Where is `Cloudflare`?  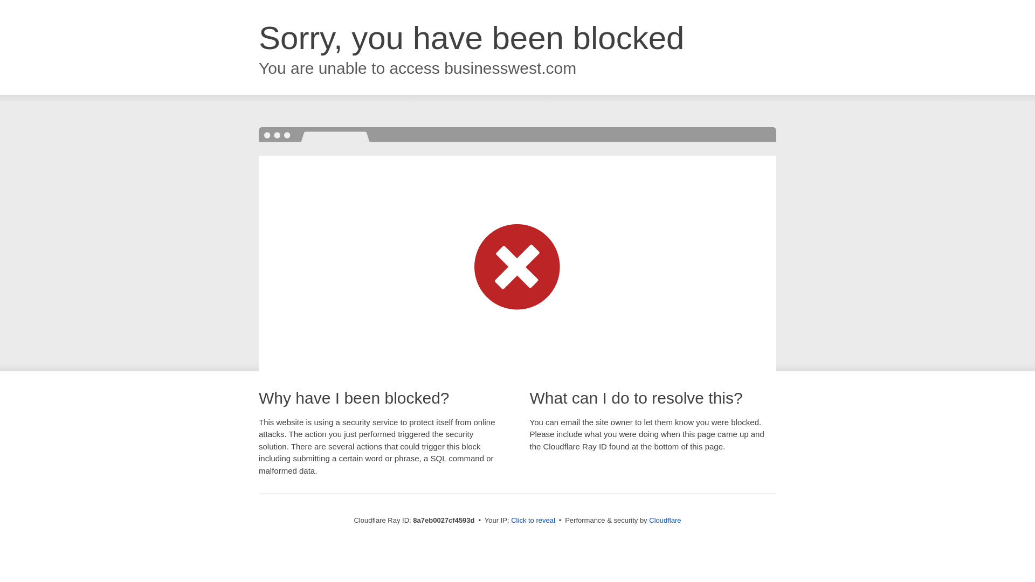 Cloudflare is located at coordinates (665, 520).